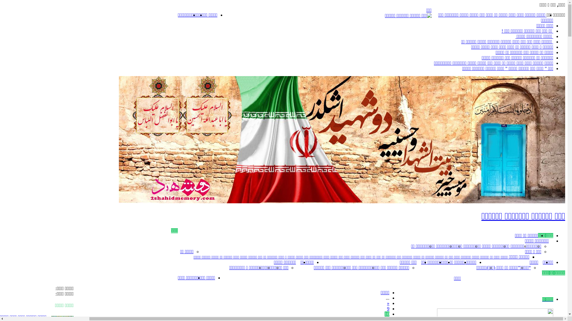 The height and width of the screenshot is (321, 572). I want to click on 9, so click(388, 309).